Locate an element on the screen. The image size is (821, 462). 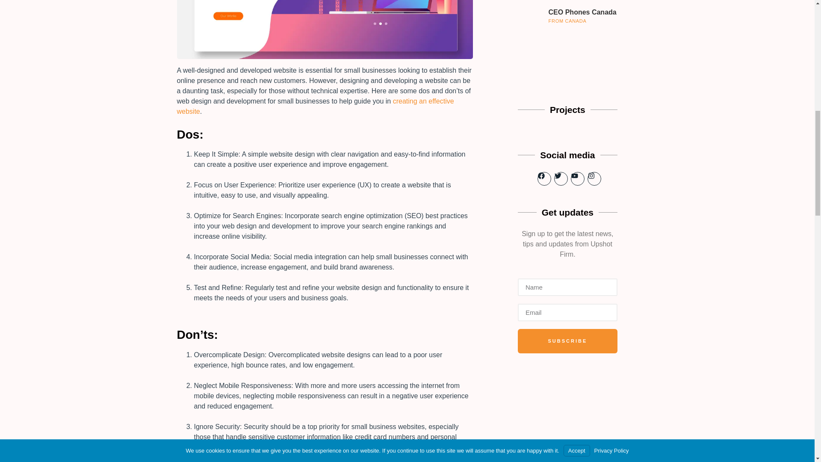
creating an effective website is located at coordinates (316, 106).